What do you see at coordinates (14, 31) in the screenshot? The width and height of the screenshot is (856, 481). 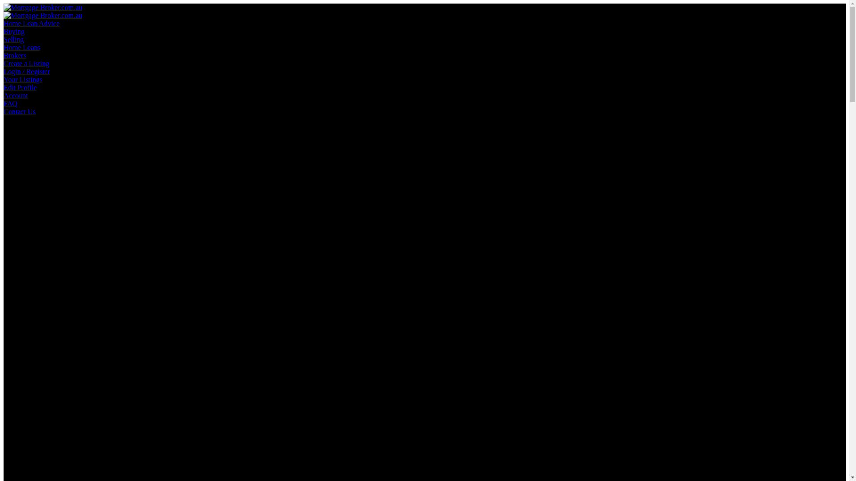 I see `Buying` at bounding box center [14, 31].